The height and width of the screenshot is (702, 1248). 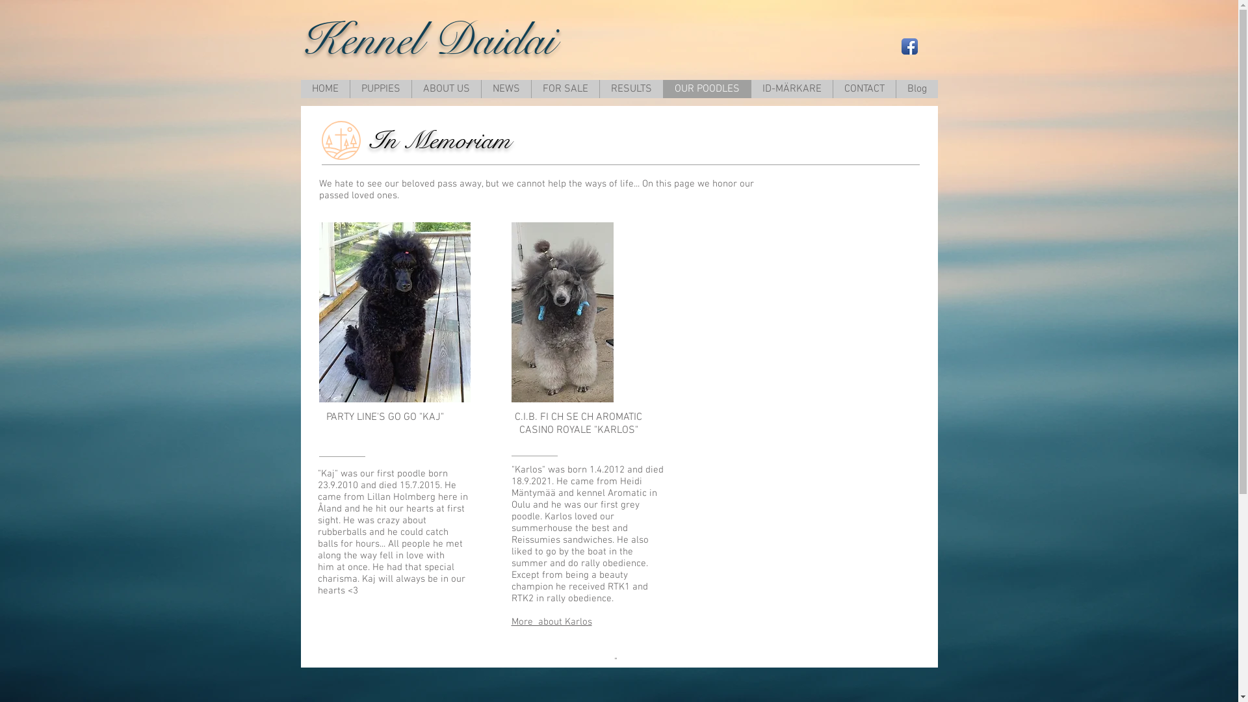 What do you see at coordinates (325, 89) in the screenshot?
I see `HOME` at bounding box center [325, 89].